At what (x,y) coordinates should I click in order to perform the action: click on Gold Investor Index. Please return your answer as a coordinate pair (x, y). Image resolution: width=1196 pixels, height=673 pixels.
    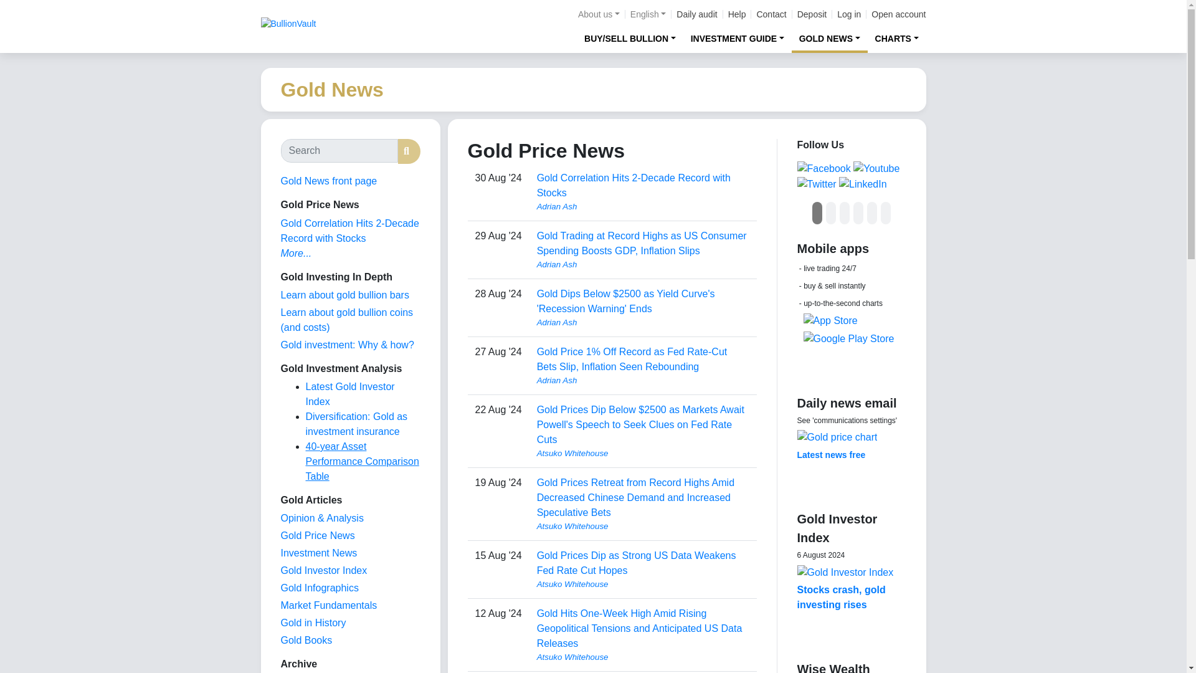
    Looking at the image, I should click on (323, 571).